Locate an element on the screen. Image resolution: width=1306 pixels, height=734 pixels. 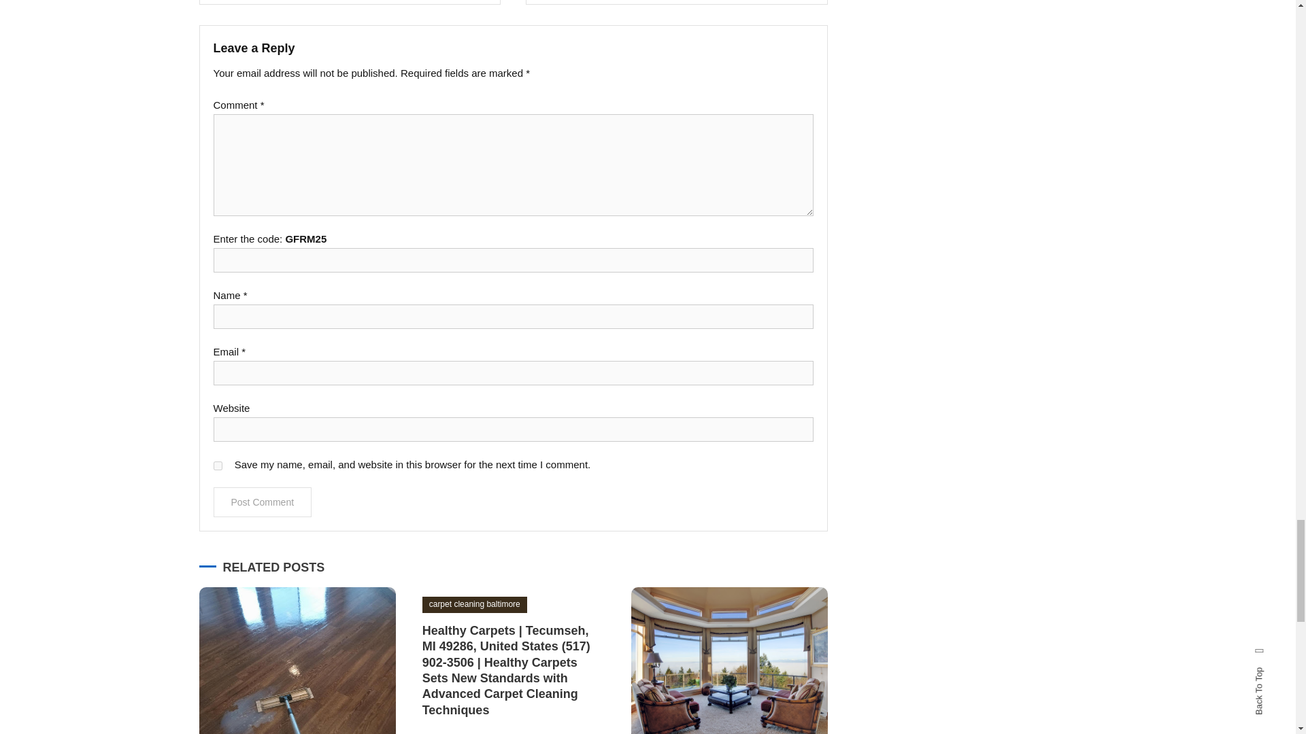
yes is located at coordinates (218, 466).